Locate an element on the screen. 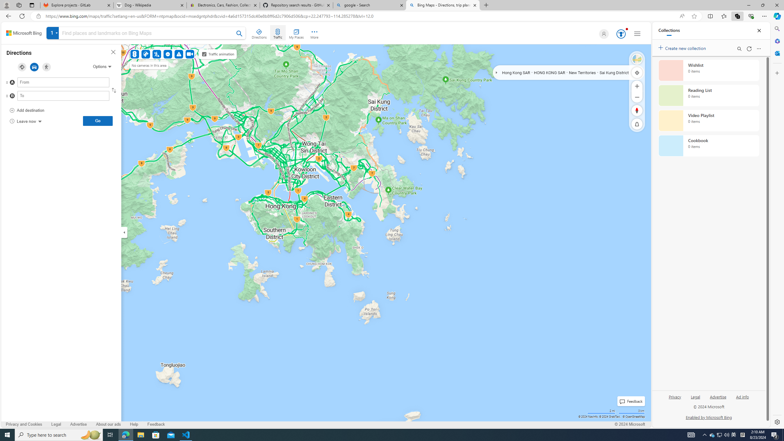 Image resolution: width=784 pixels, height=441 pixels. Traffic is located at coordinates (134, 54).